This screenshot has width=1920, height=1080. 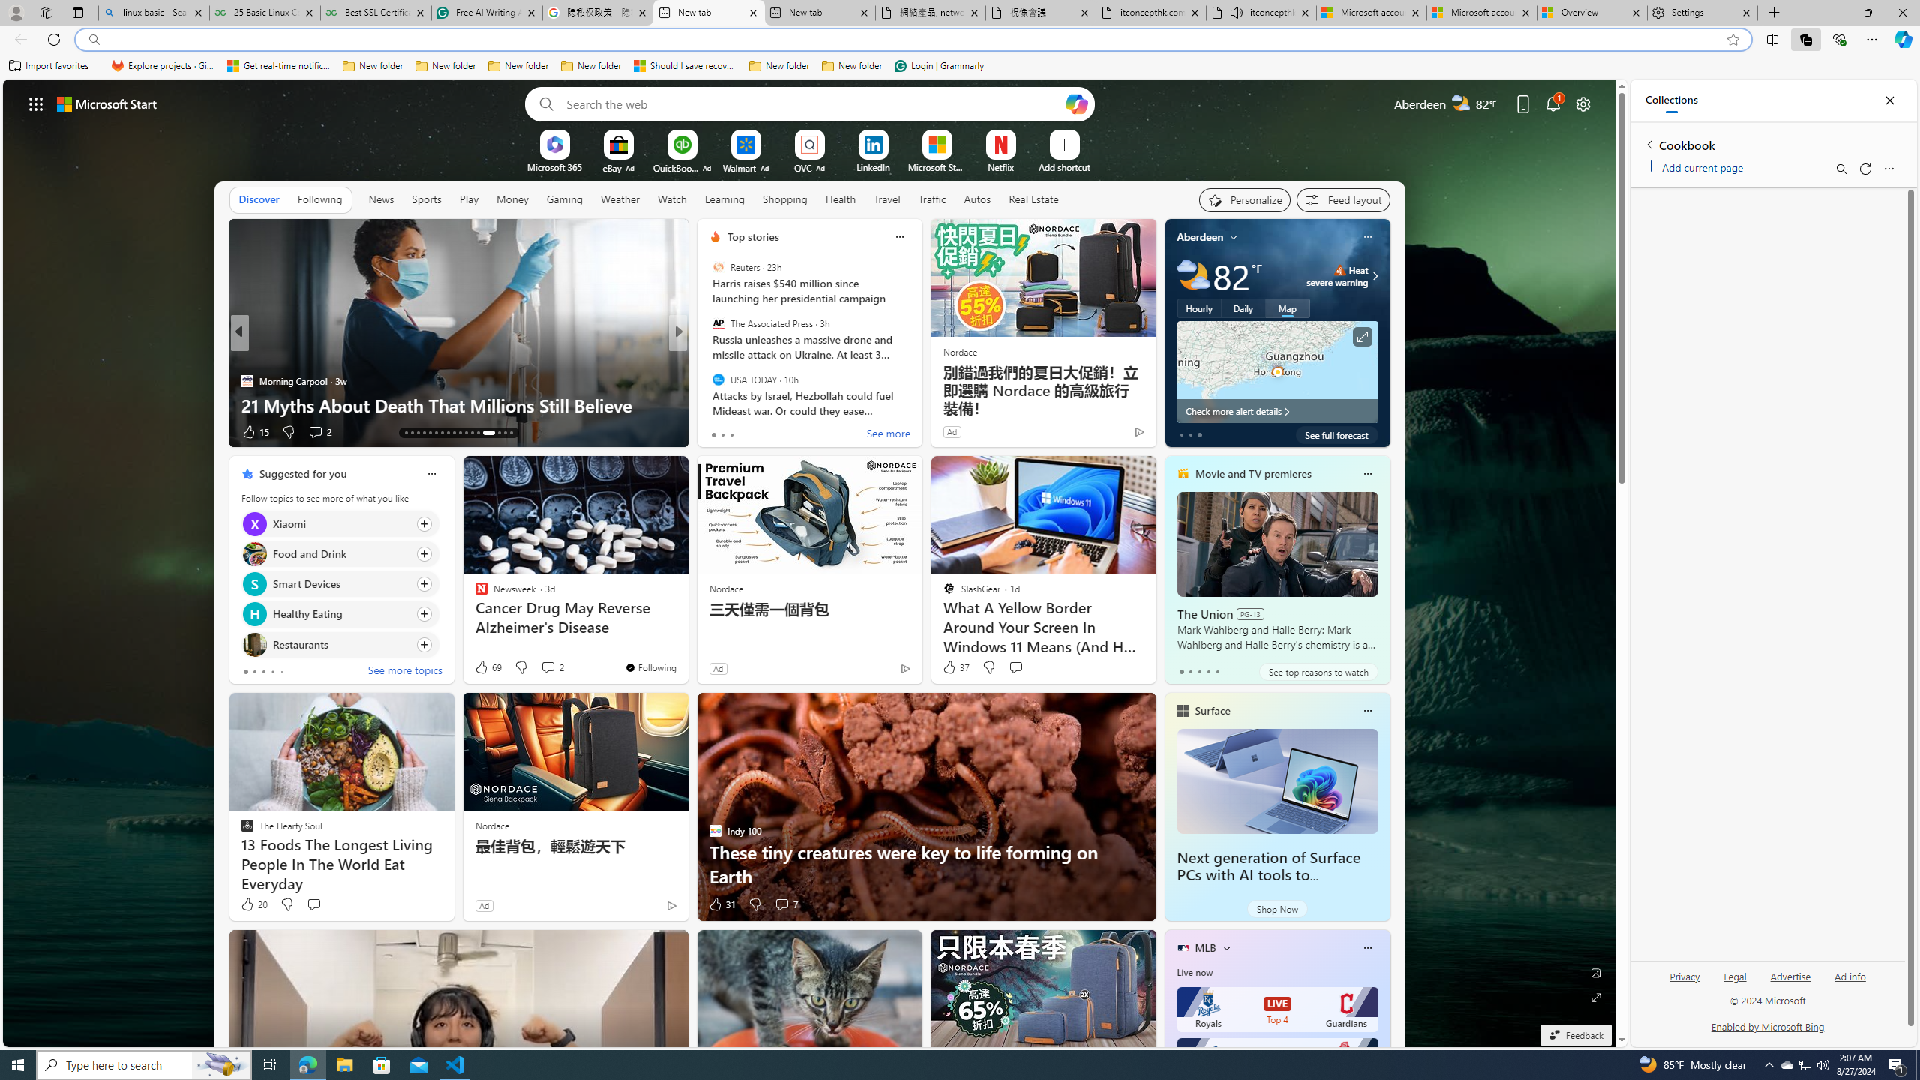 I want to click on Netflix, so click(x=1000, y=166).